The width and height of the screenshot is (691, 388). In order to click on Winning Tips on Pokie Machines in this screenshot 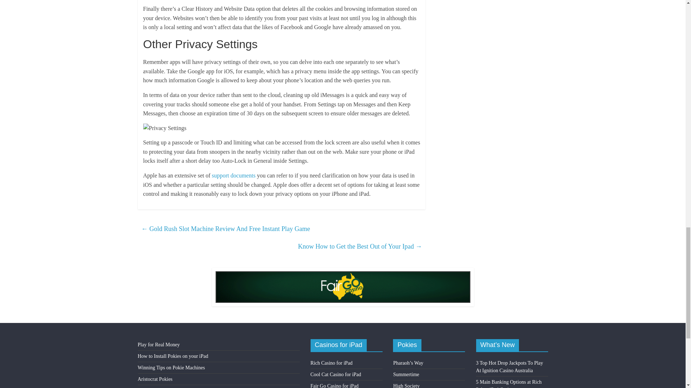, I will do `click(171, 368)`.